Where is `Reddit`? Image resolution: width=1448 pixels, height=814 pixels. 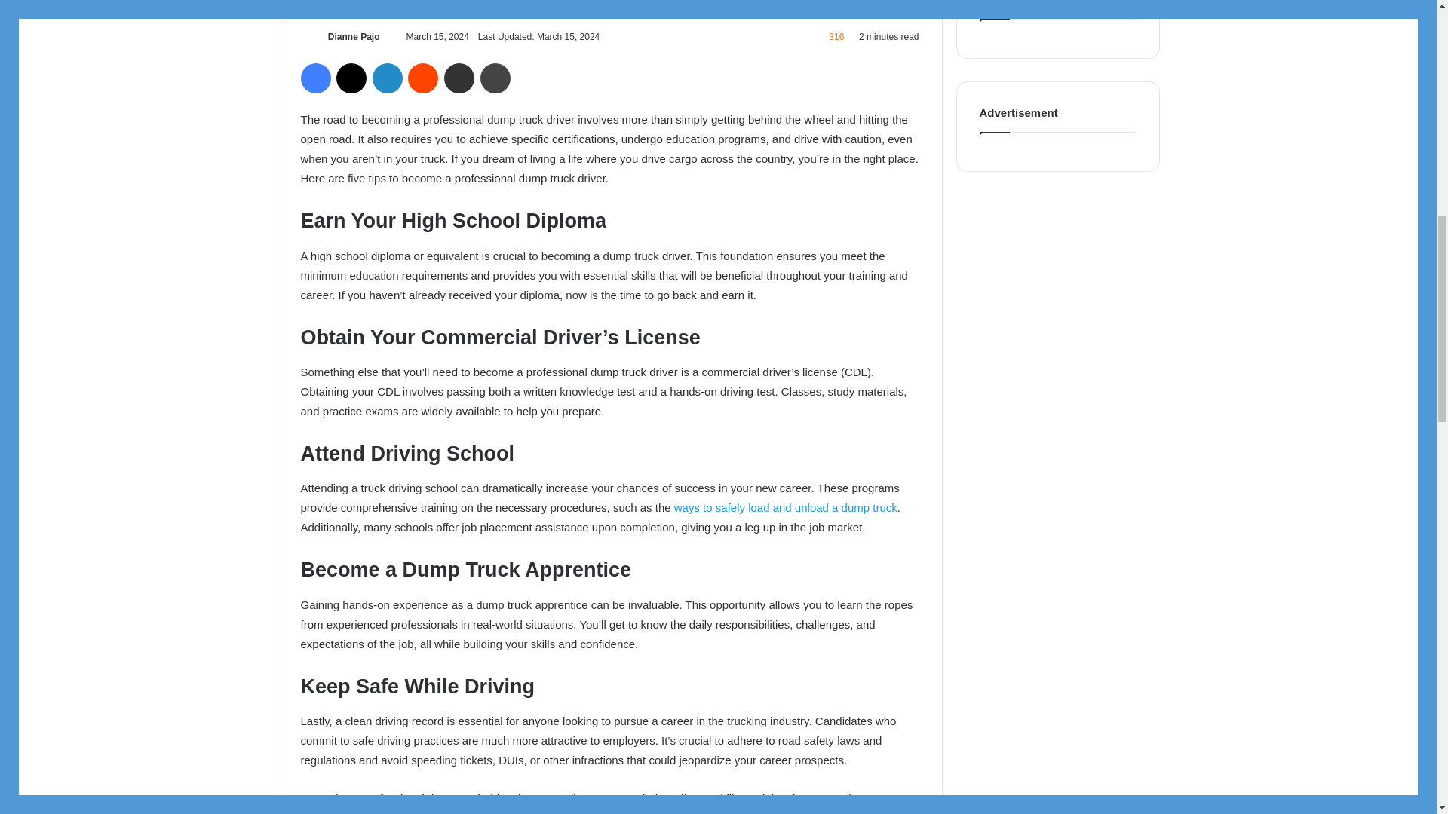
Reddit is located at coordinates (423, 78).